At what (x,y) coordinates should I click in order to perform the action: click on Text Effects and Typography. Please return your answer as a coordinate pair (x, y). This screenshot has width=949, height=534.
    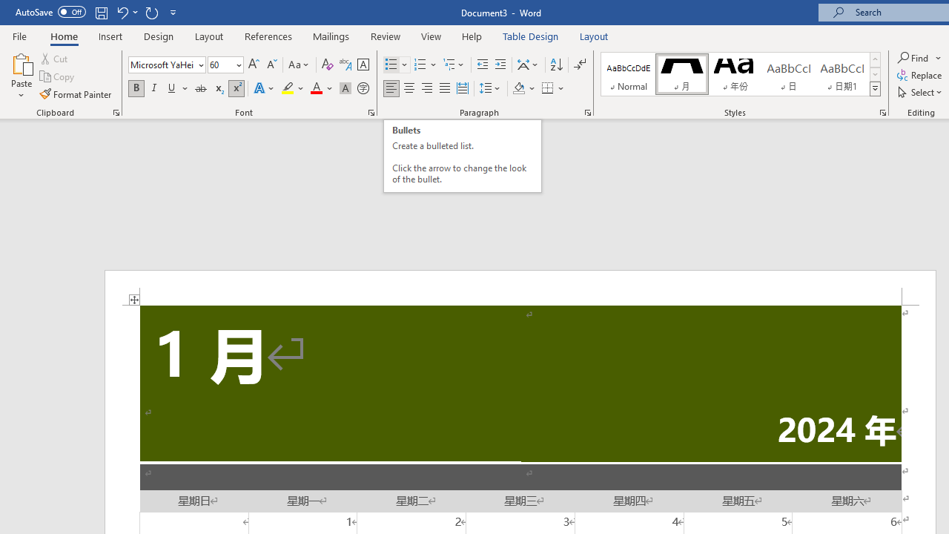
    Looking at the image, I should click on (265, 89).